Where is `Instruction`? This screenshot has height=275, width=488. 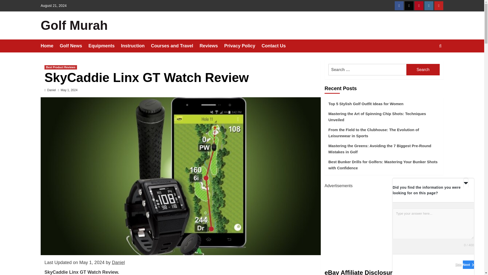 Instruction is located at coordinates (136, 46).